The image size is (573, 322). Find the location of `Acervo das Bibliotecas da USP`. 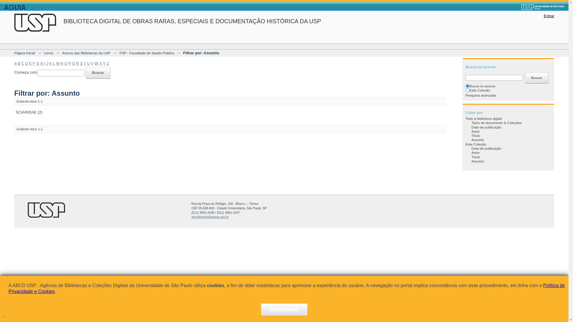

Acervo das Bibliotecas da USP is located at coordinates (87, 53).